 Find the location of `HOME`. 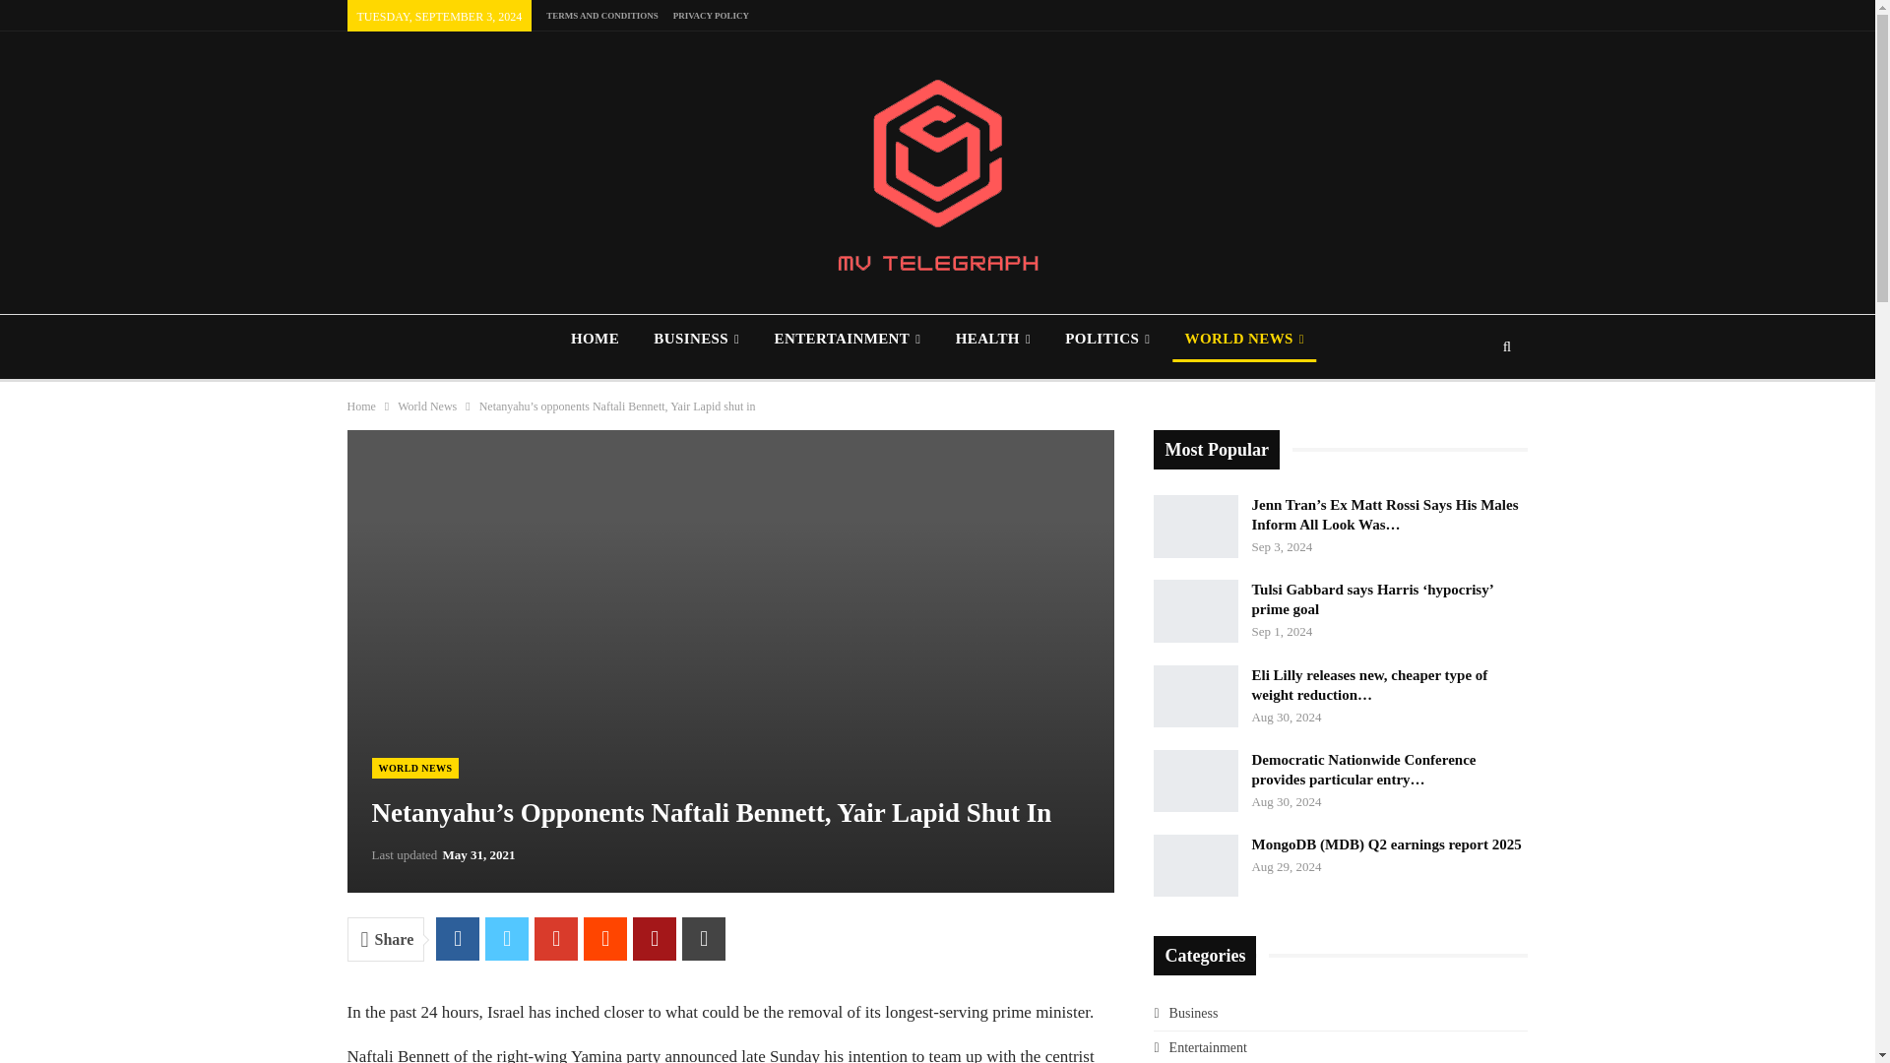

HOME is located at coordinates (595, 339).